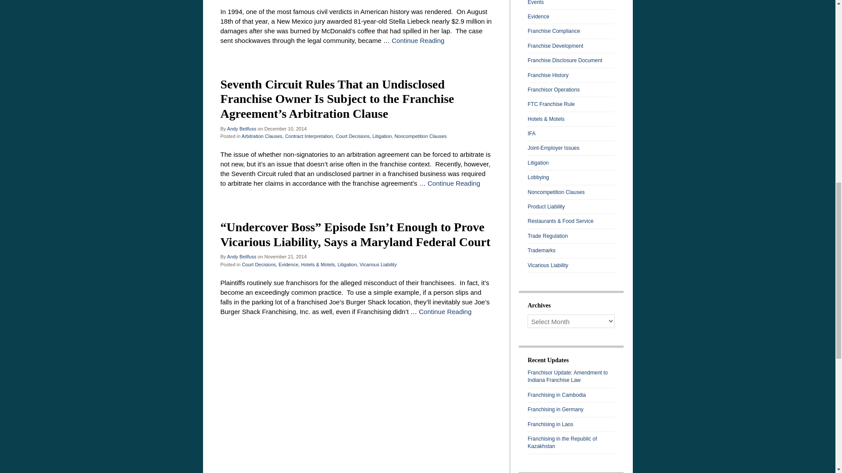  I want to click on Andy Beilfuss, so click(242, 256).